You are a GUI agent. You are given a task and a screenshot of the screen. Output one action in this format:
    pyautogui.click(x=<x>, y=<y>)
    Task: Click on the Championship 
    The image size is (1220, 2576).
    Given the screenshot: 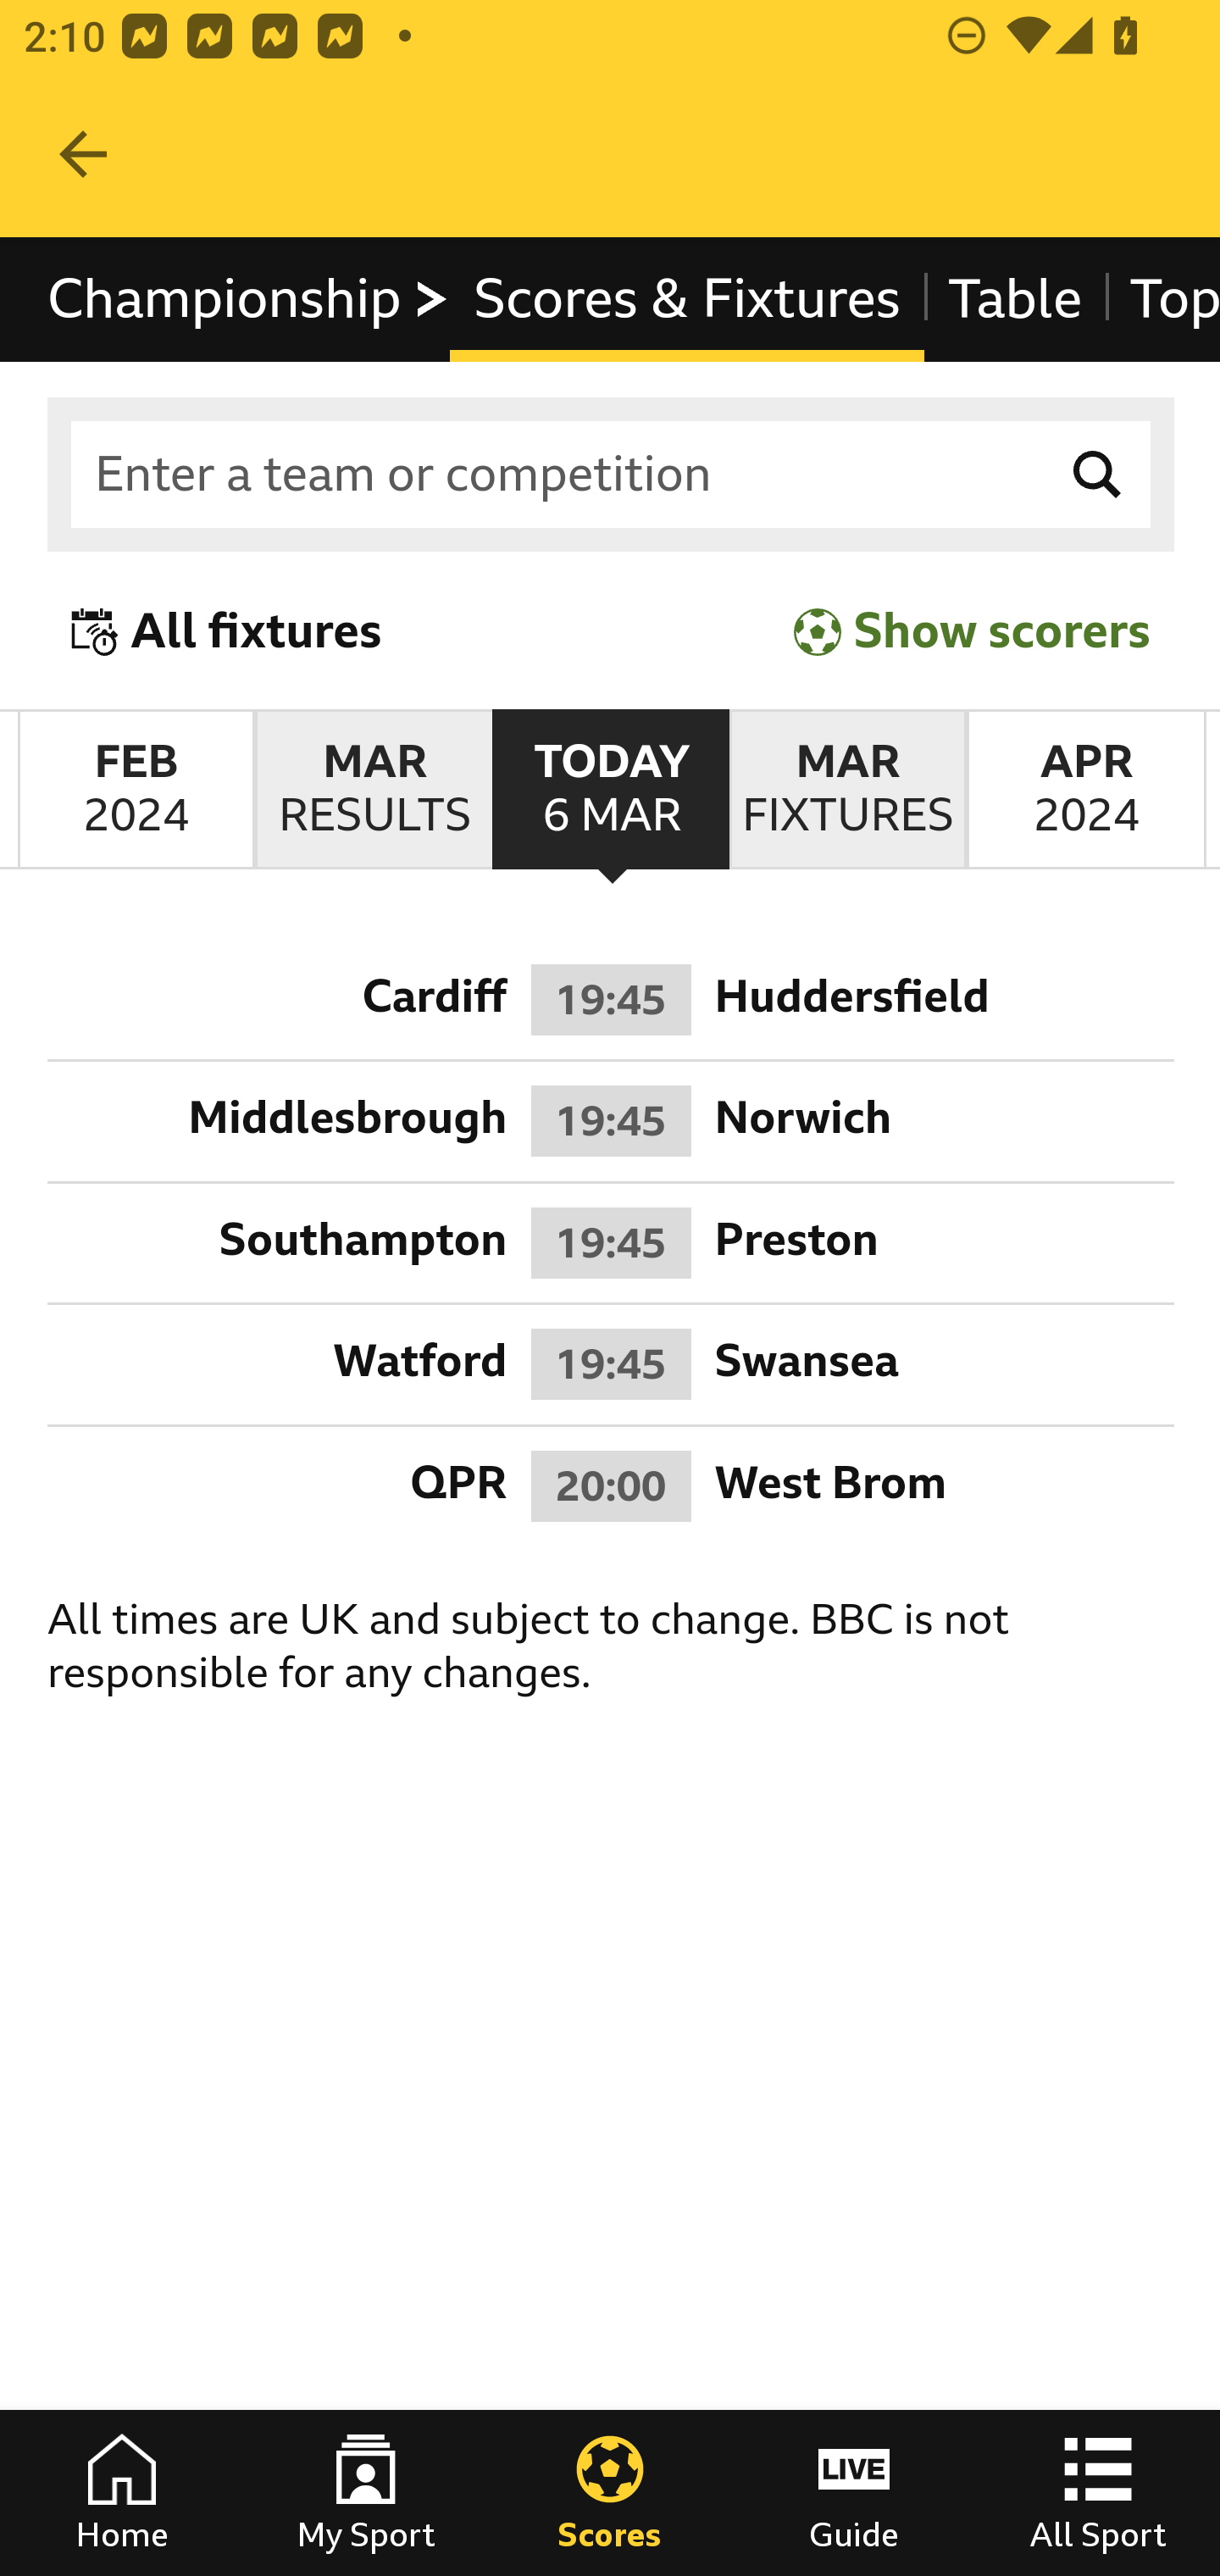 What is the action you would take?
    pyautogui.click(x=249, y=298)
    